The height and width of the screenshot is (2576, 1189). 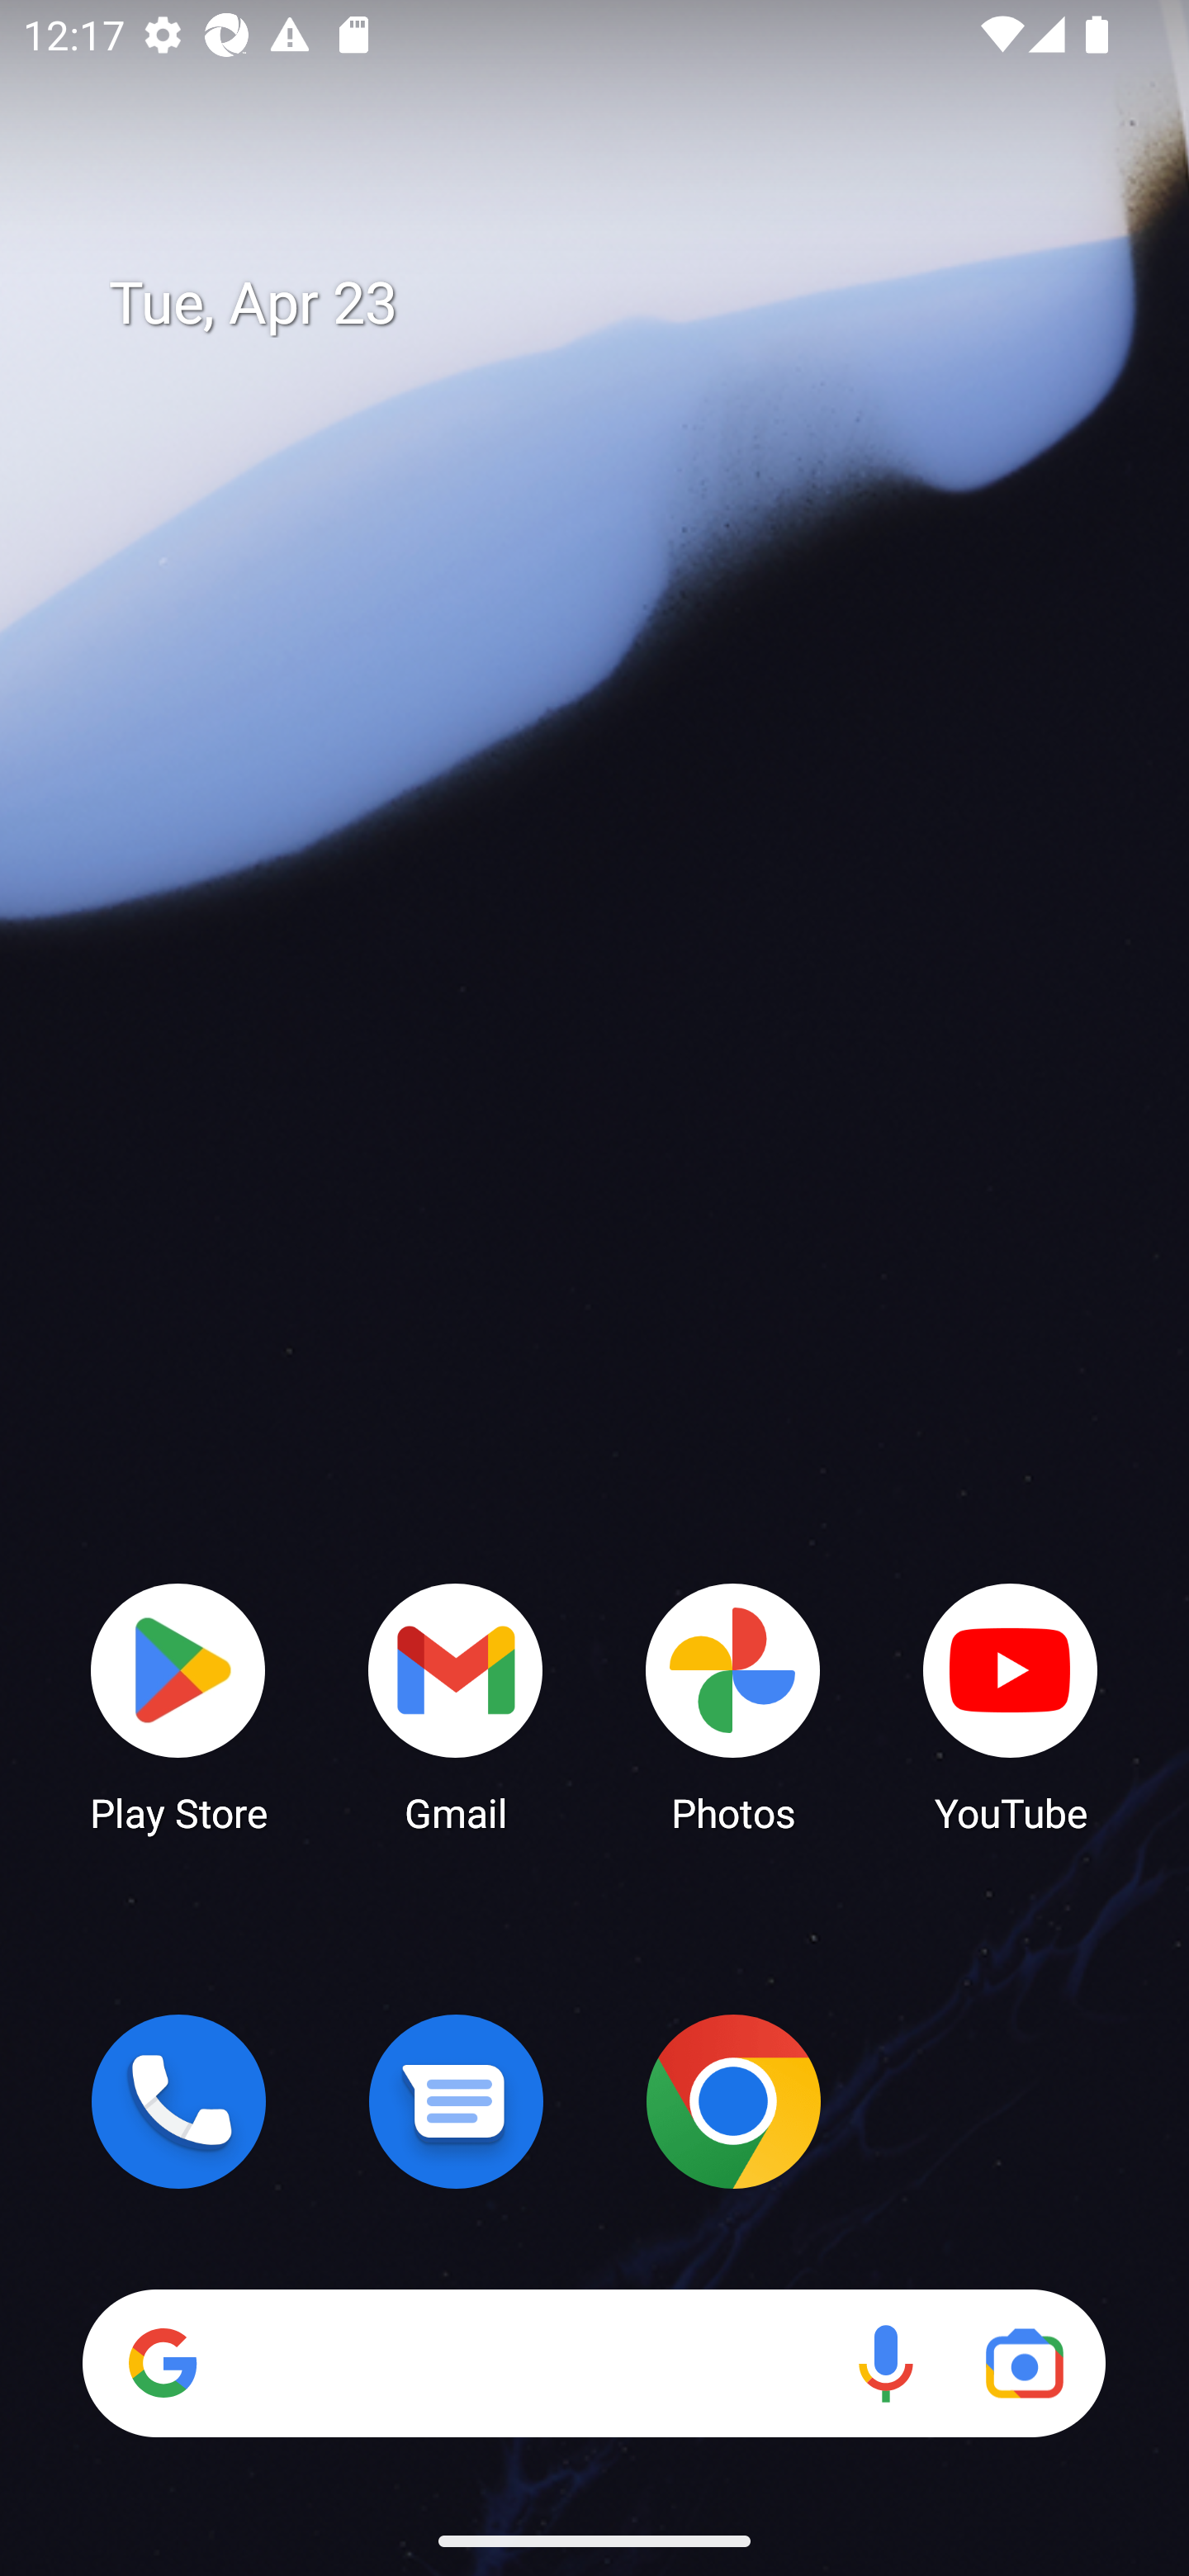 I want to click on Play Store, so click(x=178, y=1706).